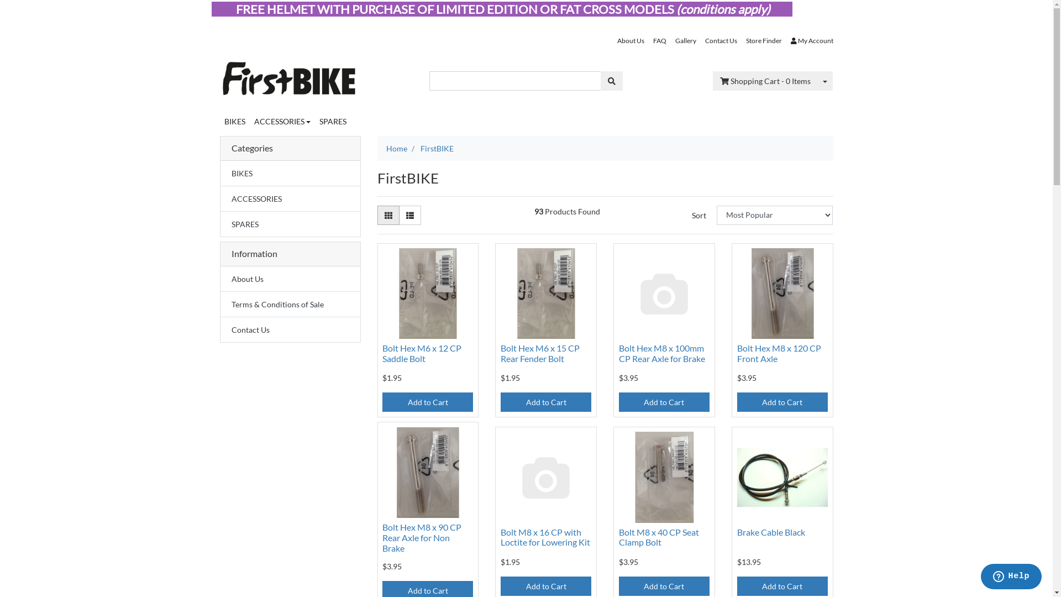  I want to click on Add to Cart, so click(664, 402).